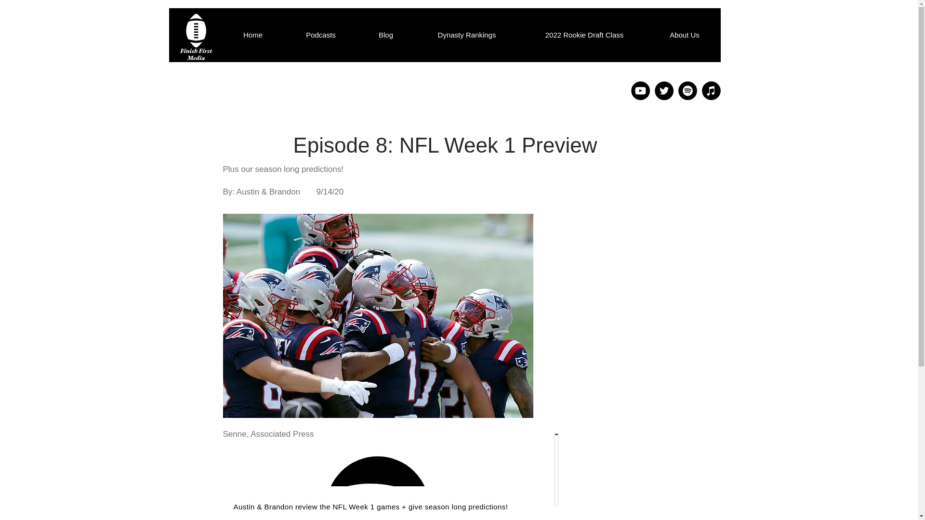 The height and width of the screenshot is (520, 925). Describe the element at coordinates (386, 35) in the screenshot. I see `Blog` at that location.